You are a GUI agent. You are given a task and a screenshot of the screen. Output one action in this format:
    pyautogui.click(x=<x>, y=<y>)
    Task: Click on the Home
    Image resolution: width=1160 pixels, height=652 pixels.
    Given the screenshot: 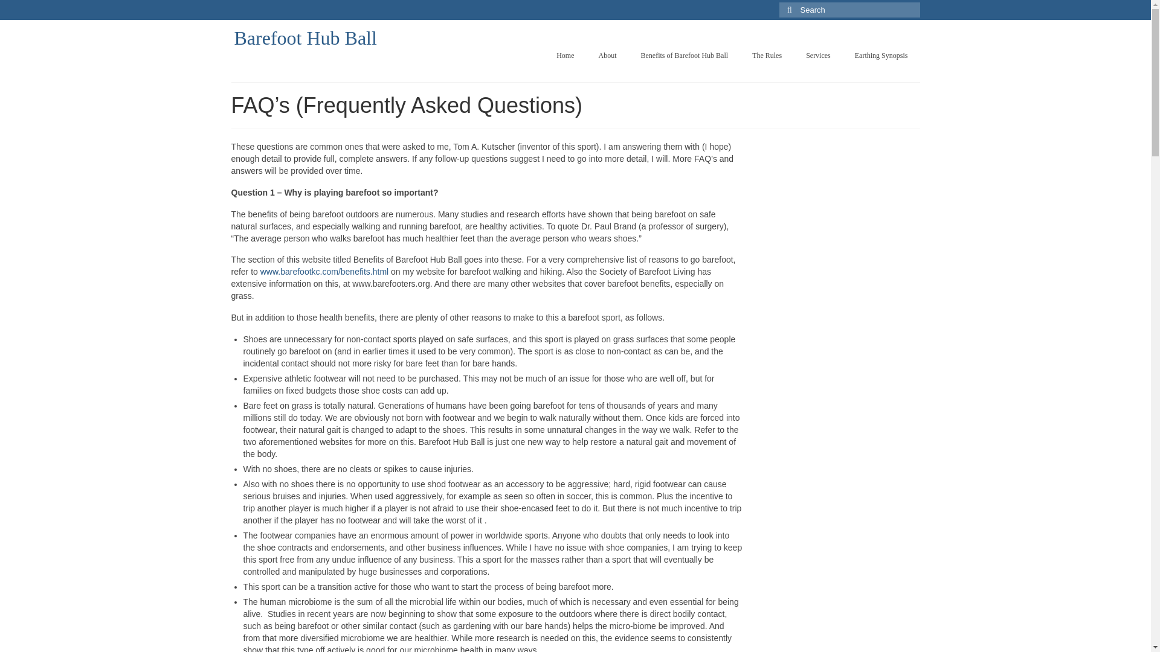 What is the action you would take?
    pyautogui.click(x=564, y=56)
    